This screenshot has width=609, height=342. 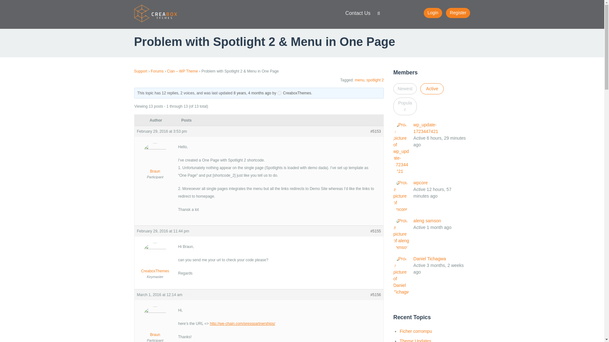 What do you see at coordinates (458, 13) in the screenshot?
I see `Register` at bounding box center [458, 13].